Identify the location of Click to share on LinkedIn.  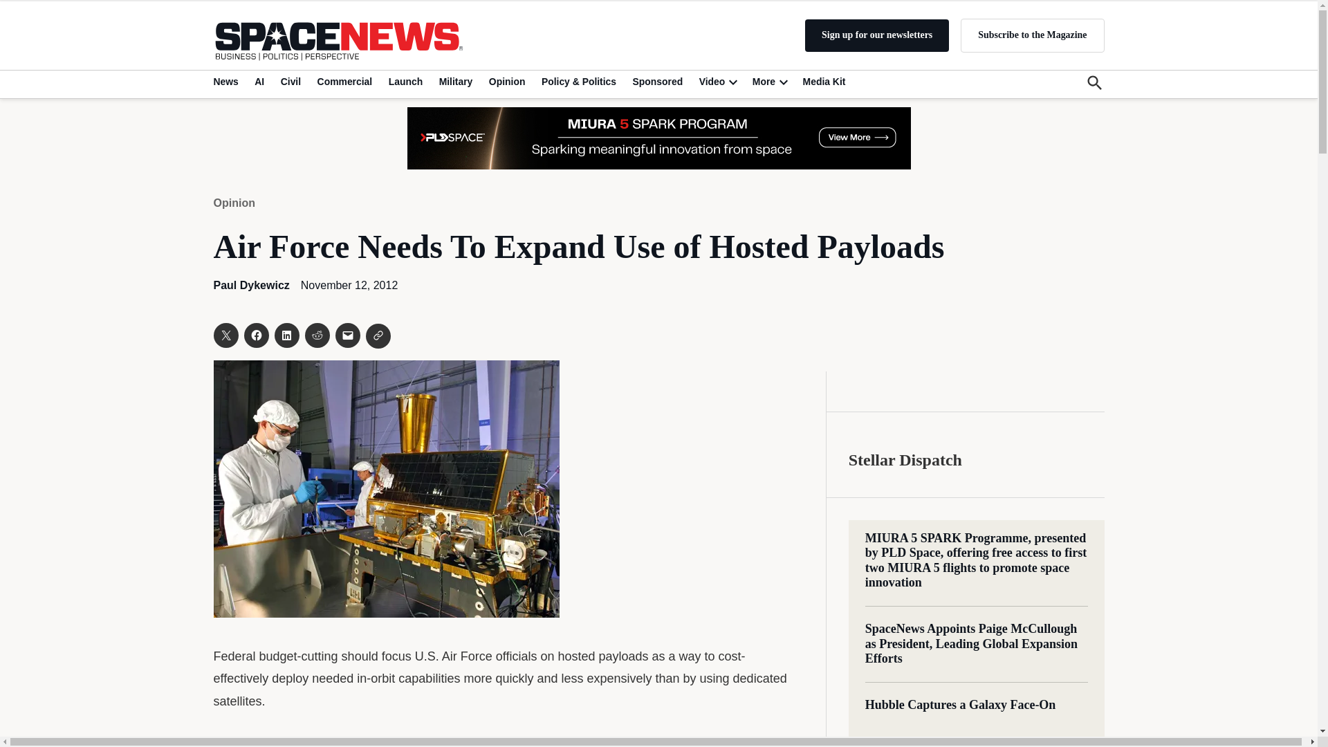
(286, 335).